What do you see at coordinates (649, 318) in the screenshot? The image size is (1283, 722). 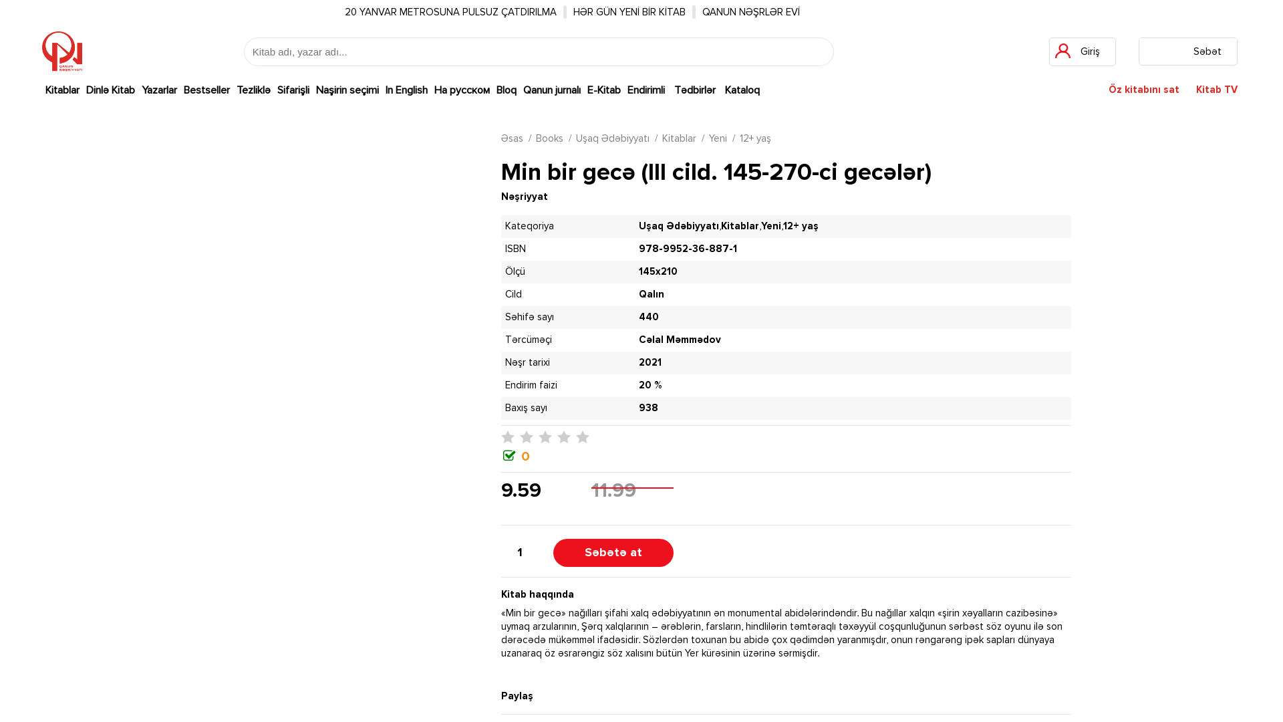 I see `440` at bounding box center [649, 318].